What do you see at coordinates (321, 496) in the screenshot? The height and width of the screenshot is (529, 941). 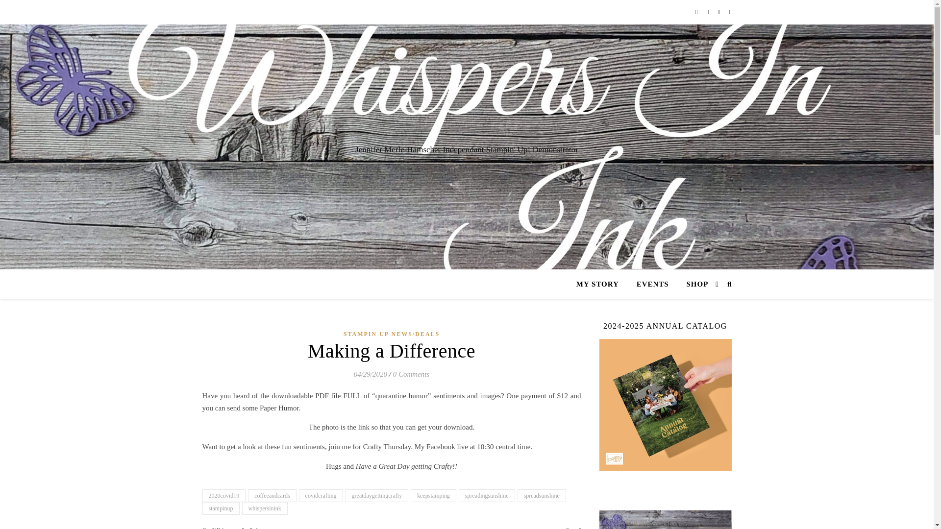 I see `covidcrafting` at bounding box center [321, 496].